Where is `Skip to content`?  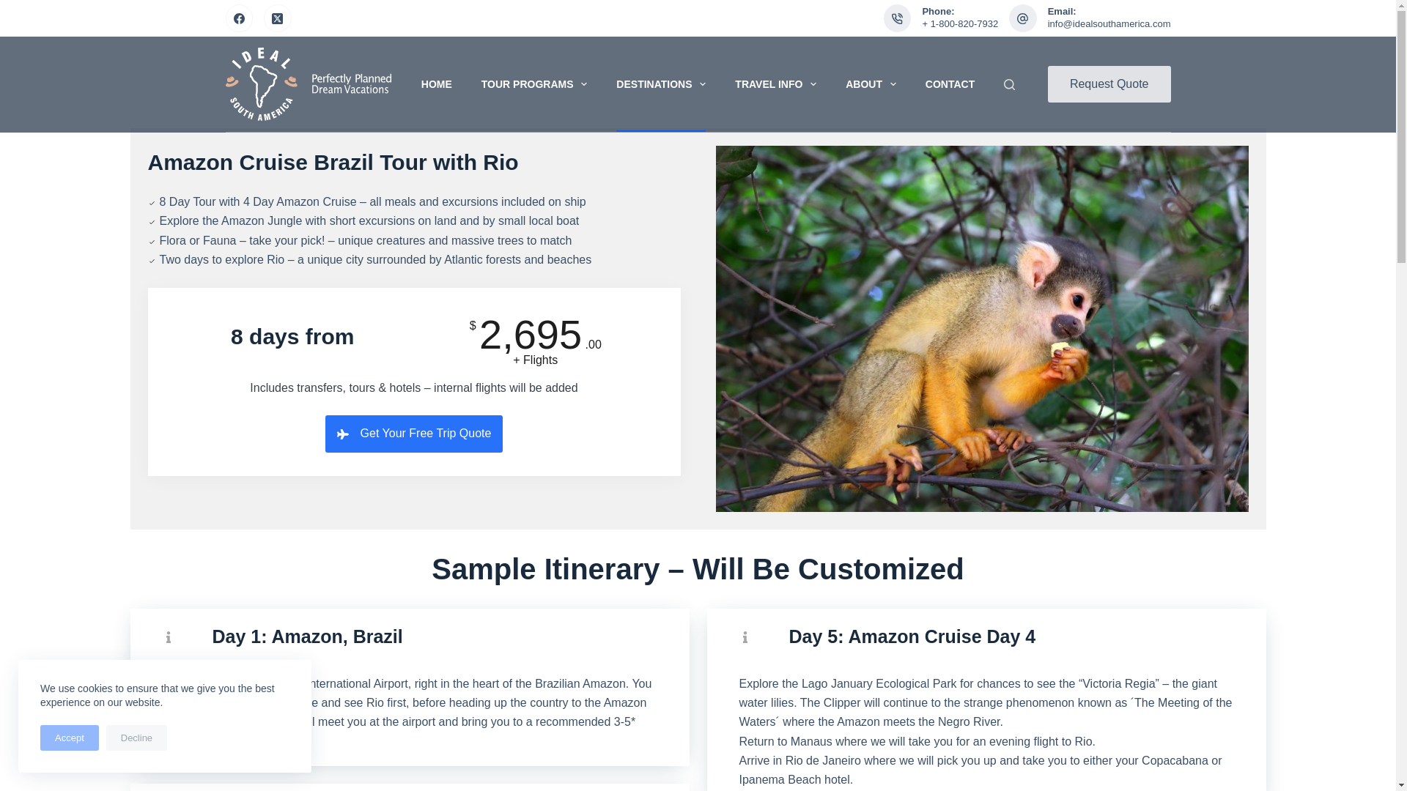 Skip to content is located at coordinates (15, 7).